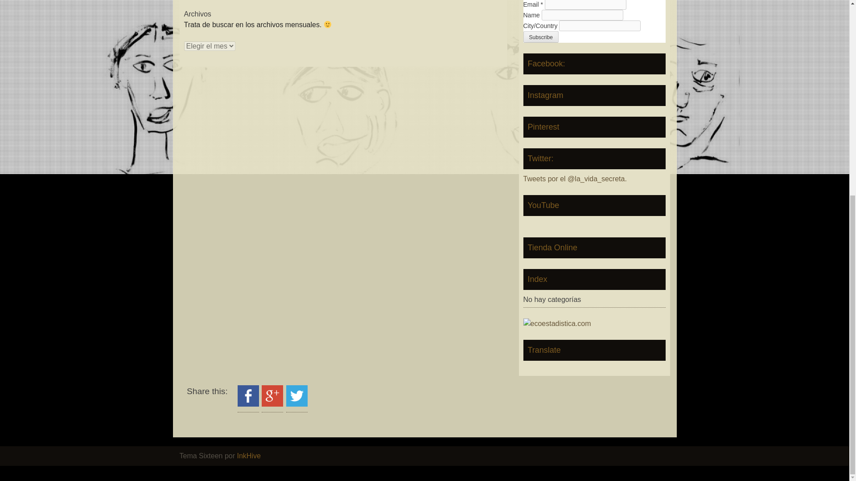 The image size is (856, 481). What do you see at coordinates (296, 404) in the screenshot?
I see `Share via Twitter` at bounding box center [296, 404].